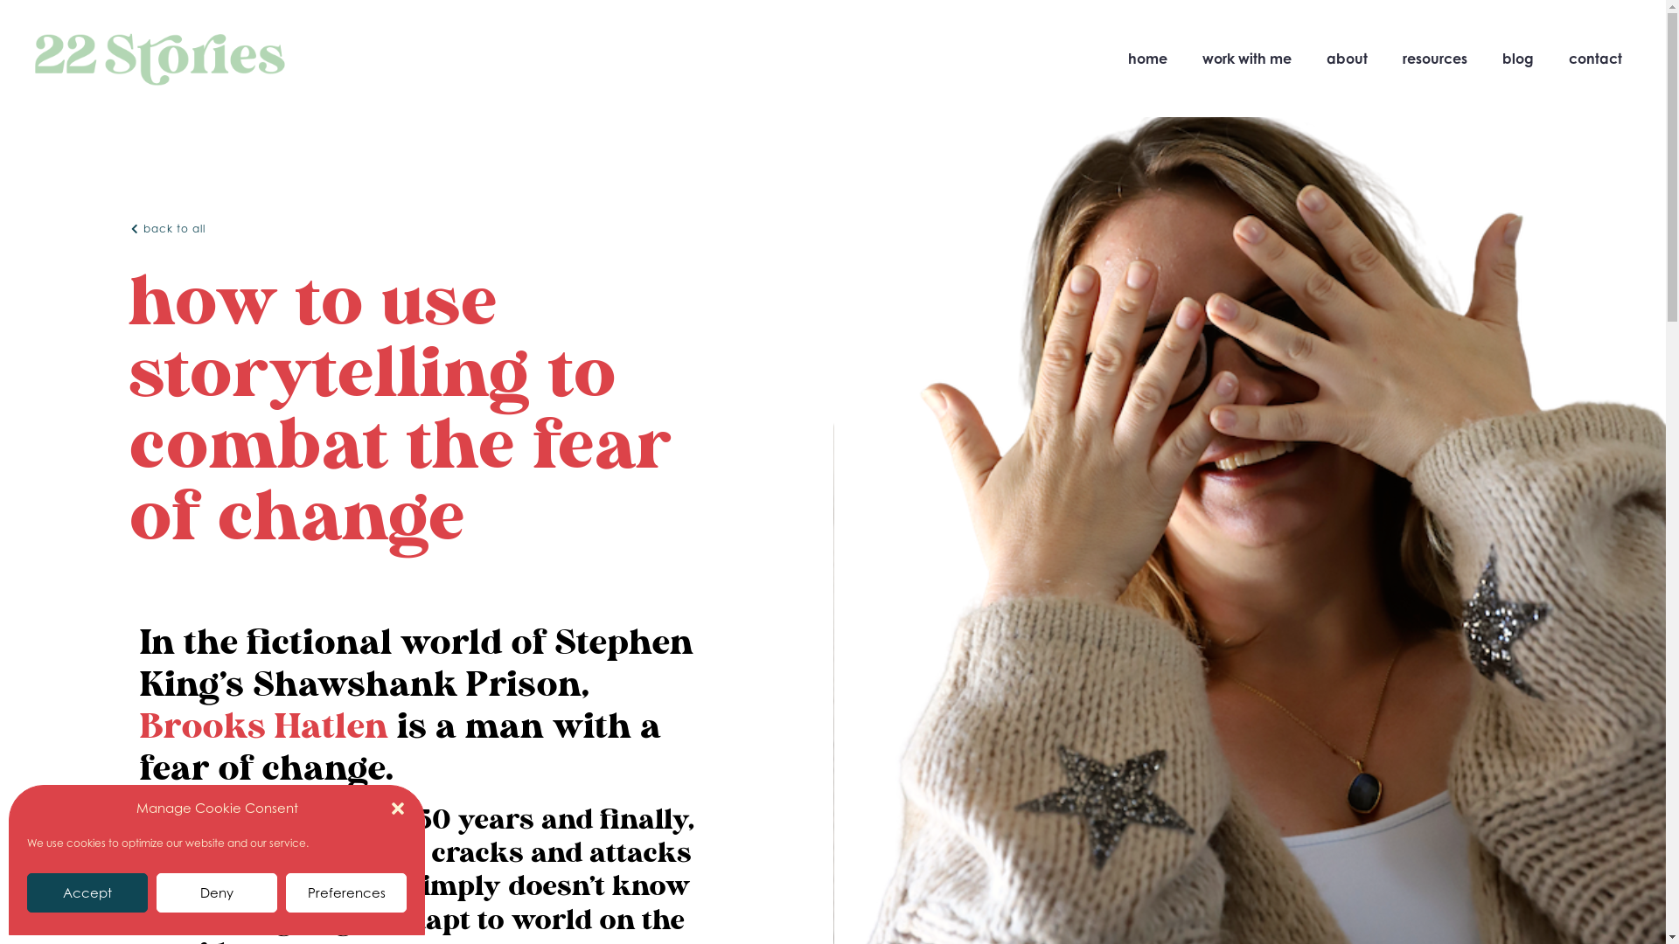 Image resolution: width=1679 pixels, height=944 pixels. Describe the element at coordinates (1247, 59) in the screenshot. I see `work with me` at that location.